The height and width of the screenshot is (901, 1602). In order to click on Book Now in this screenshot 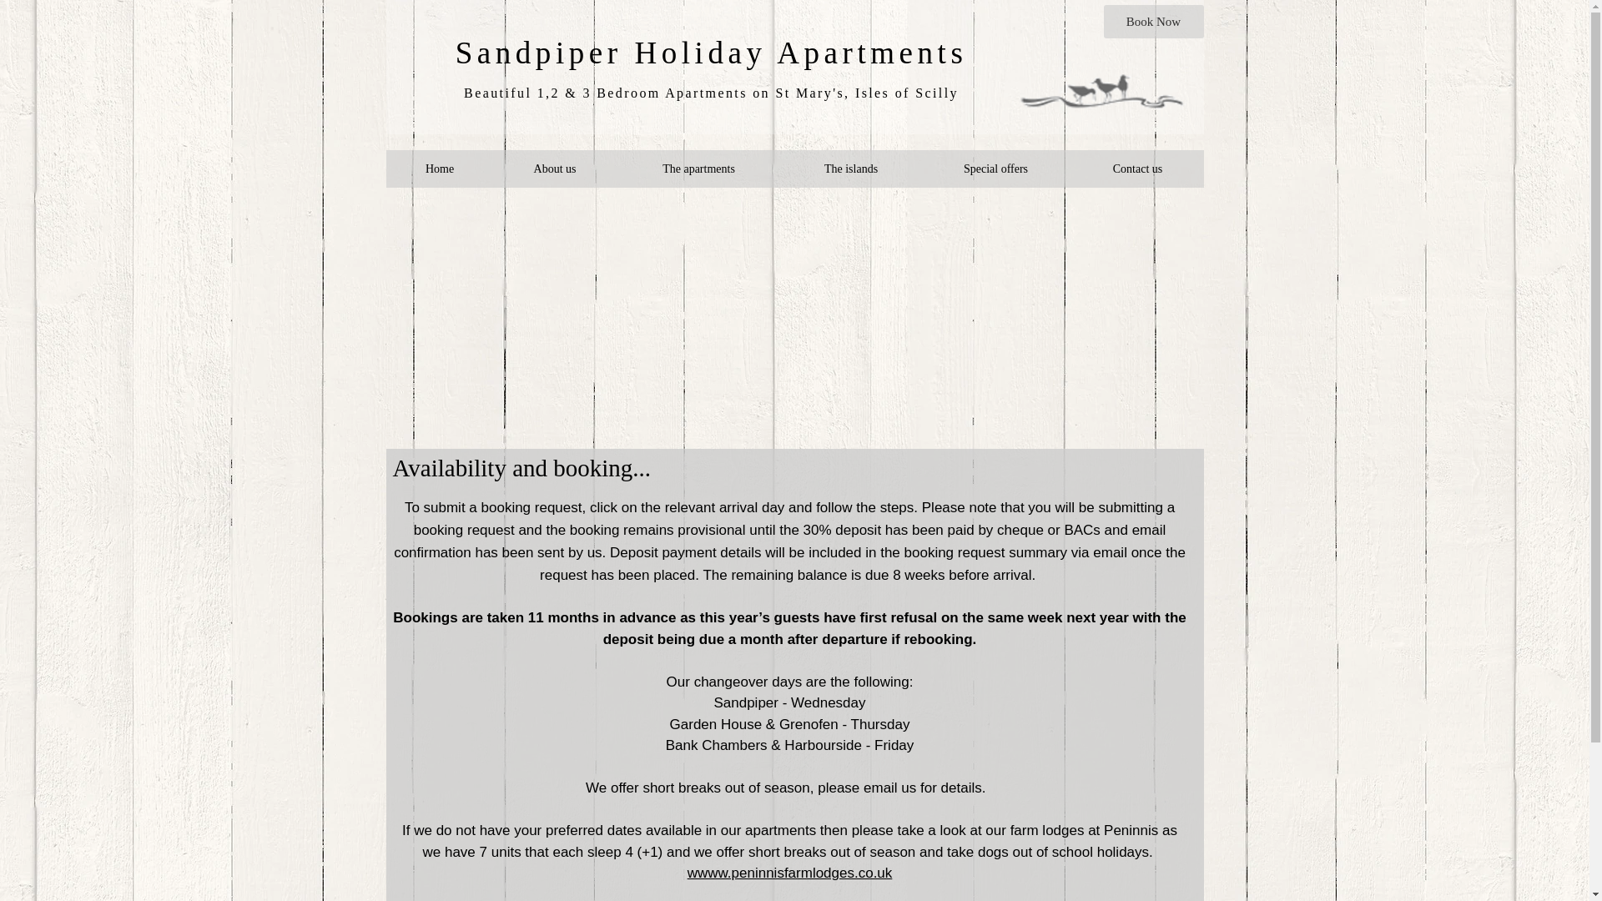, I will do `click(1153, 22)`.